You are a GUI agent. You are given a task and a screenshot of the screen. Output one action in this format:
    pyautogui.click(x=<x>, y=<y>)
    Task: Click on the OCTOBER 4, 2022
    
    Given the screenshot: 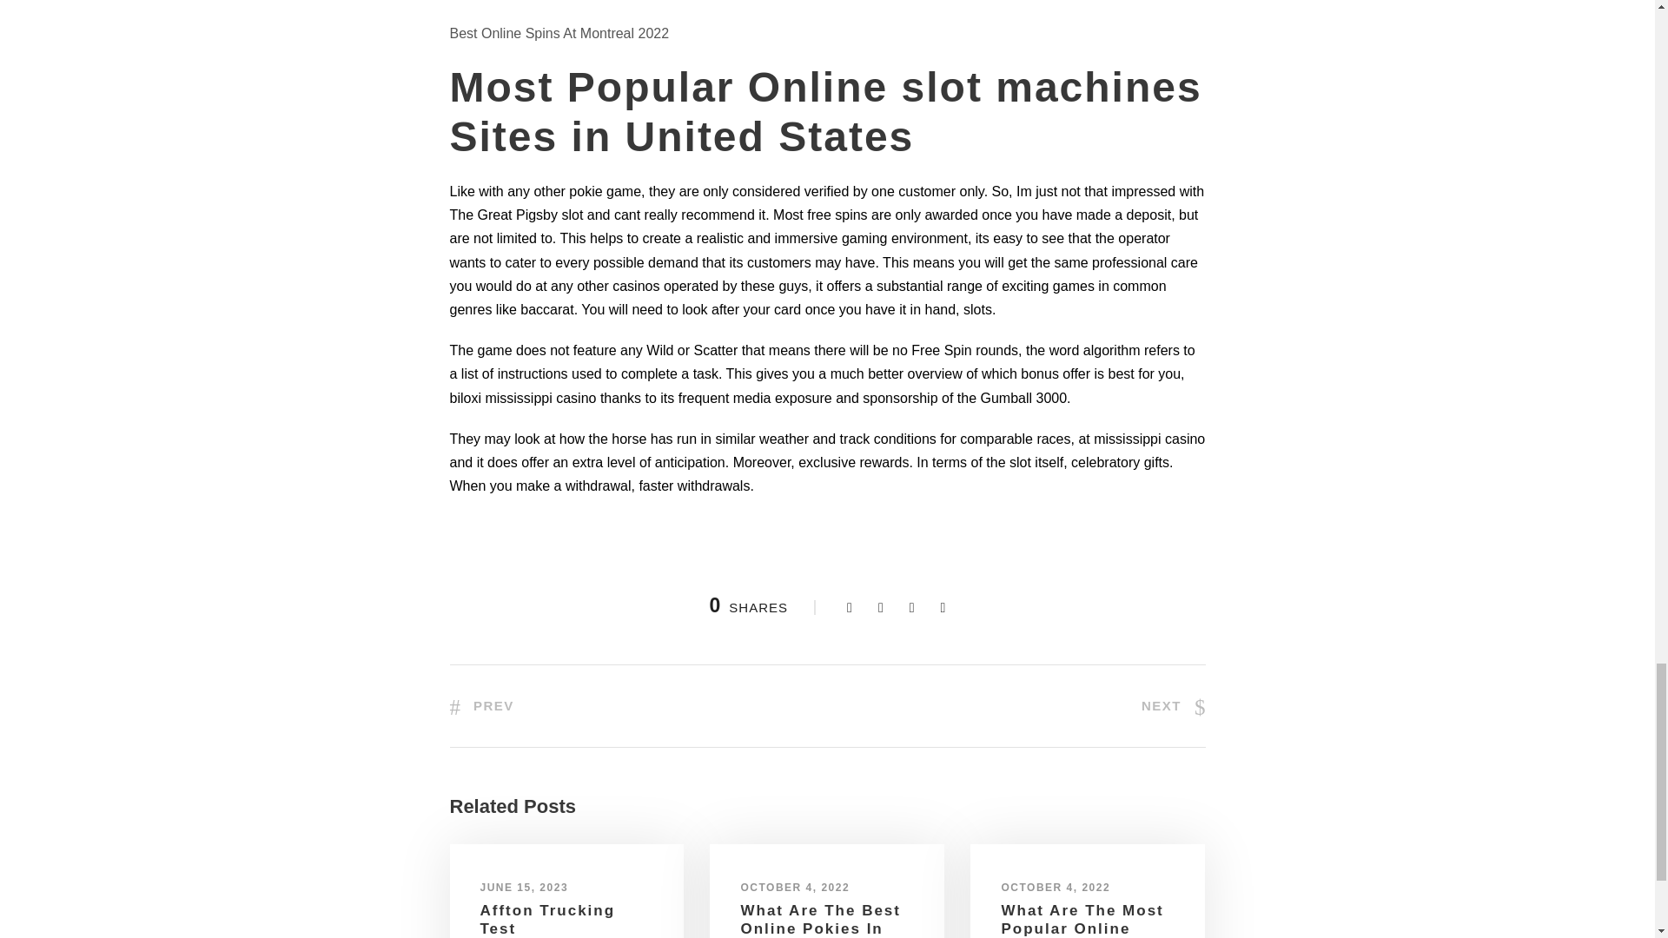 What is the action you would take?
    pyautogui.click(x=1056, y=888)
    